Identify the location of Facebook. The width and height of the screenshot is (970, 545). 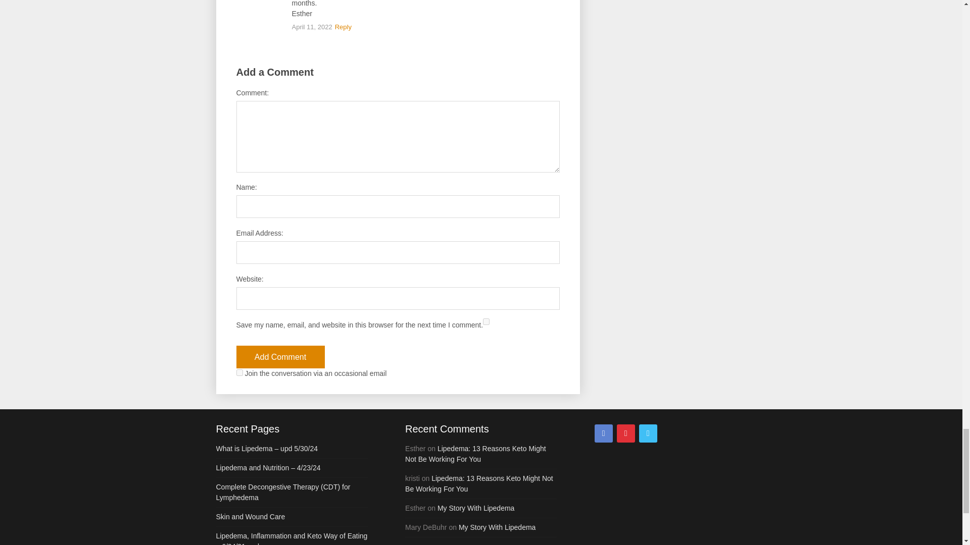
(603, 433).